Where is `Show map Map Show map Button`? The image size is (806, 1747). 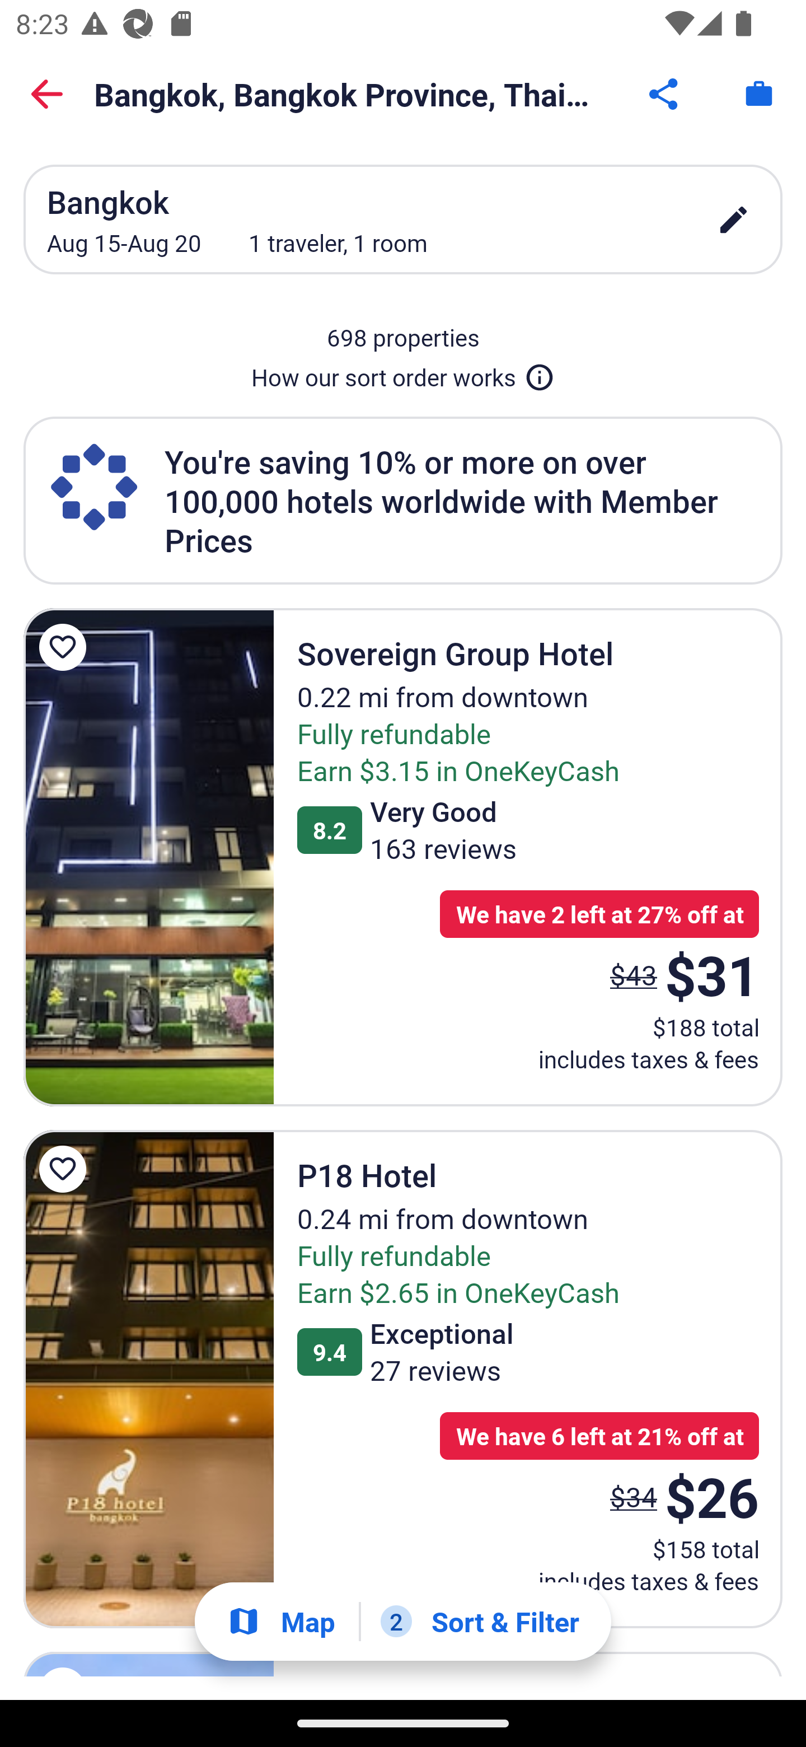 Show map Map Show map Button is located at coordinates (281, 1622).